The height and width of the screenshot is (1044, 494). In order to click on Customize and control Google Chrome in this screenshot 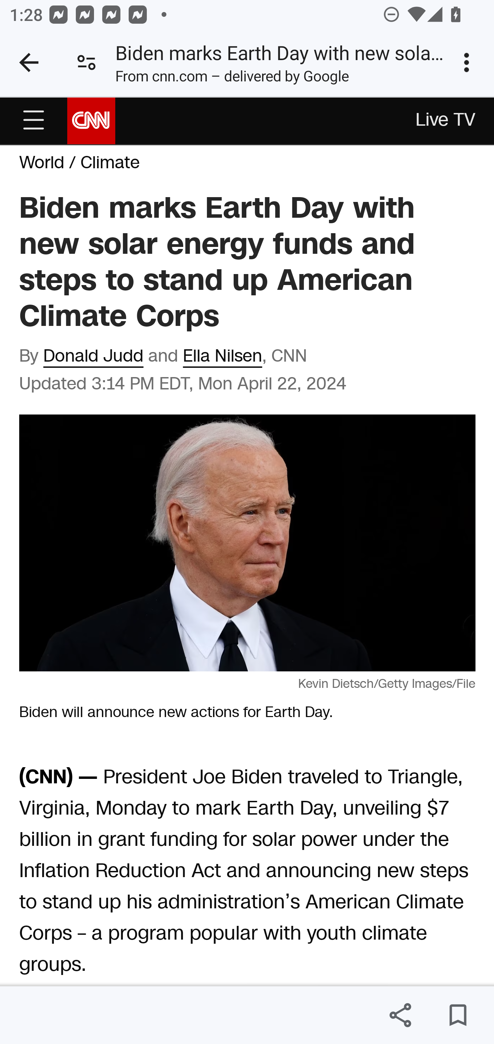, I will do `click(469, 63)`.